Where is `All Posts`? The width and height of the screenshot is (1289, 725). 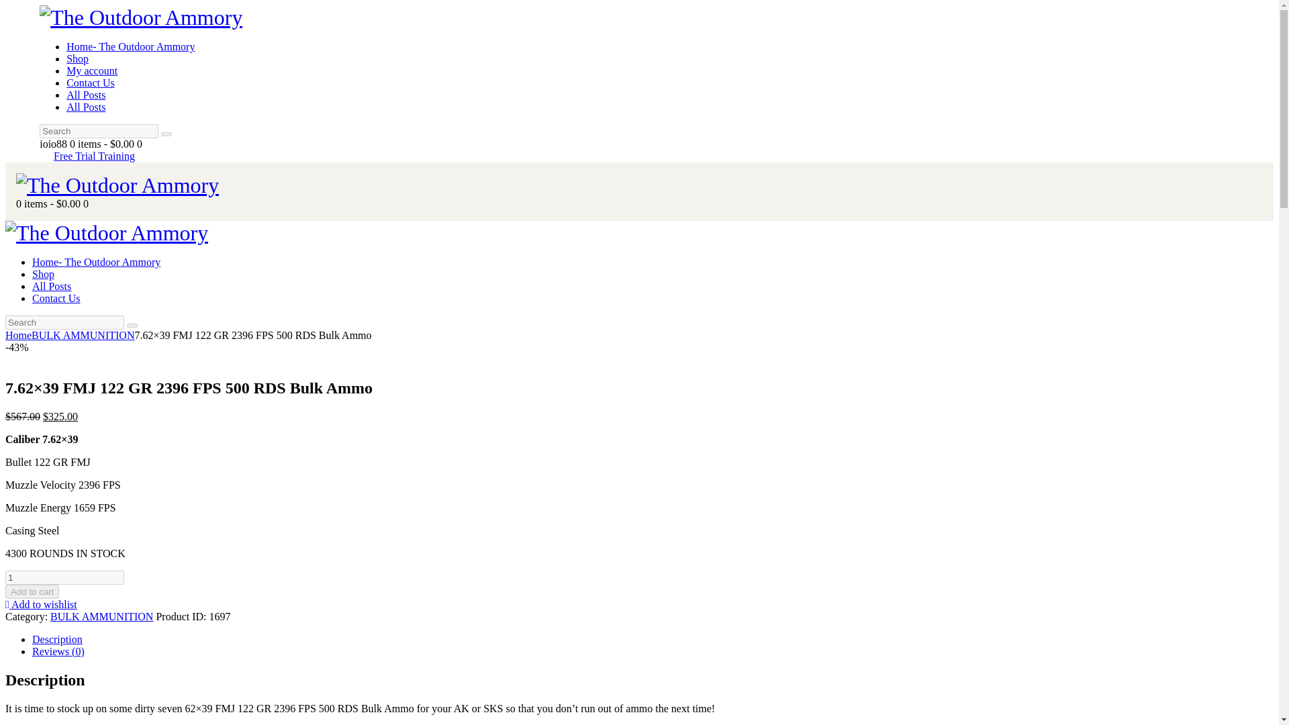 All Posts is located at coordinates (51, 286).